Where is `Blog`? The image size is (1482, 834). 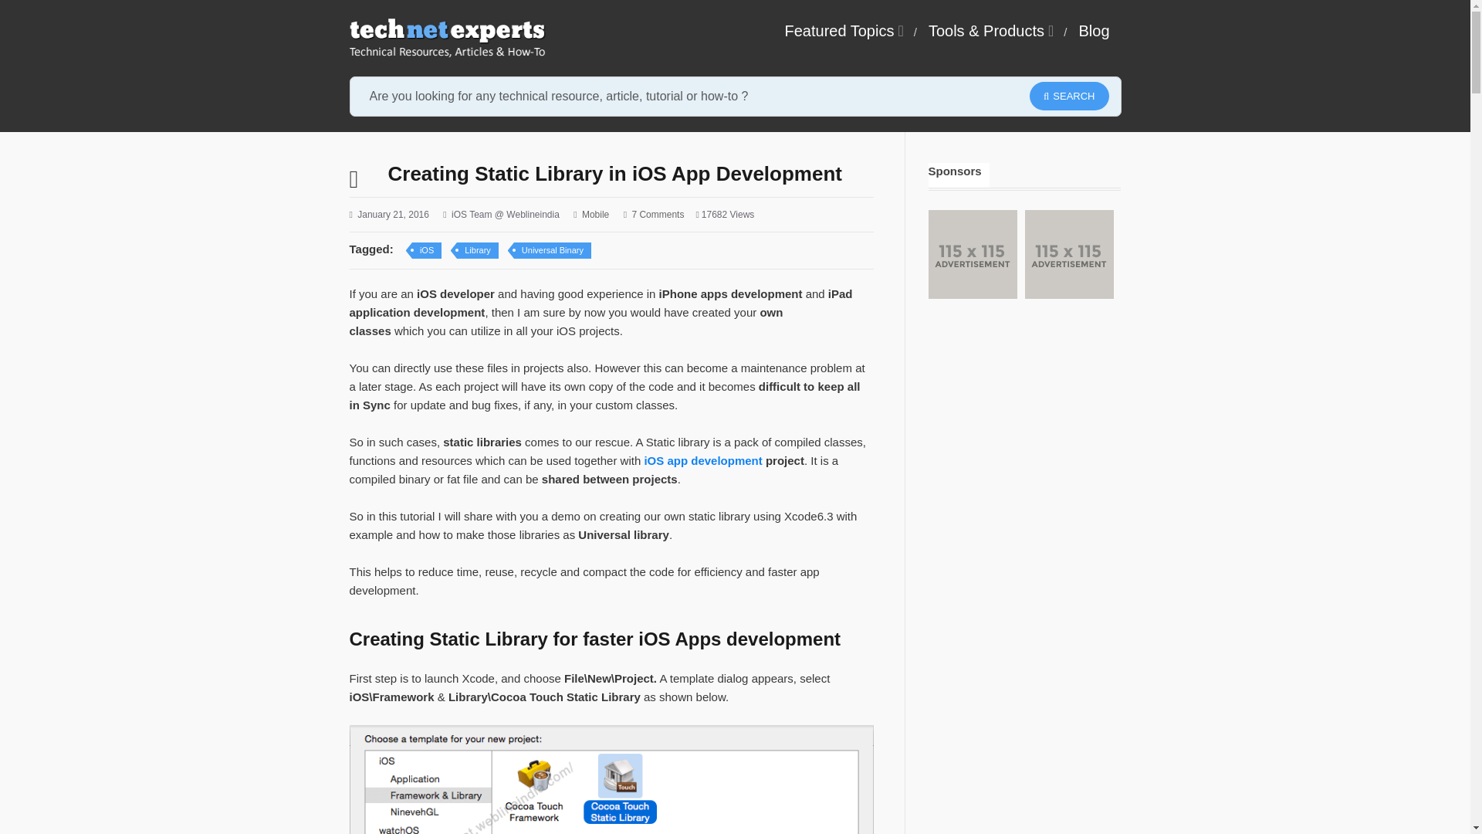
Blog is located at coordinates (1093, 31).